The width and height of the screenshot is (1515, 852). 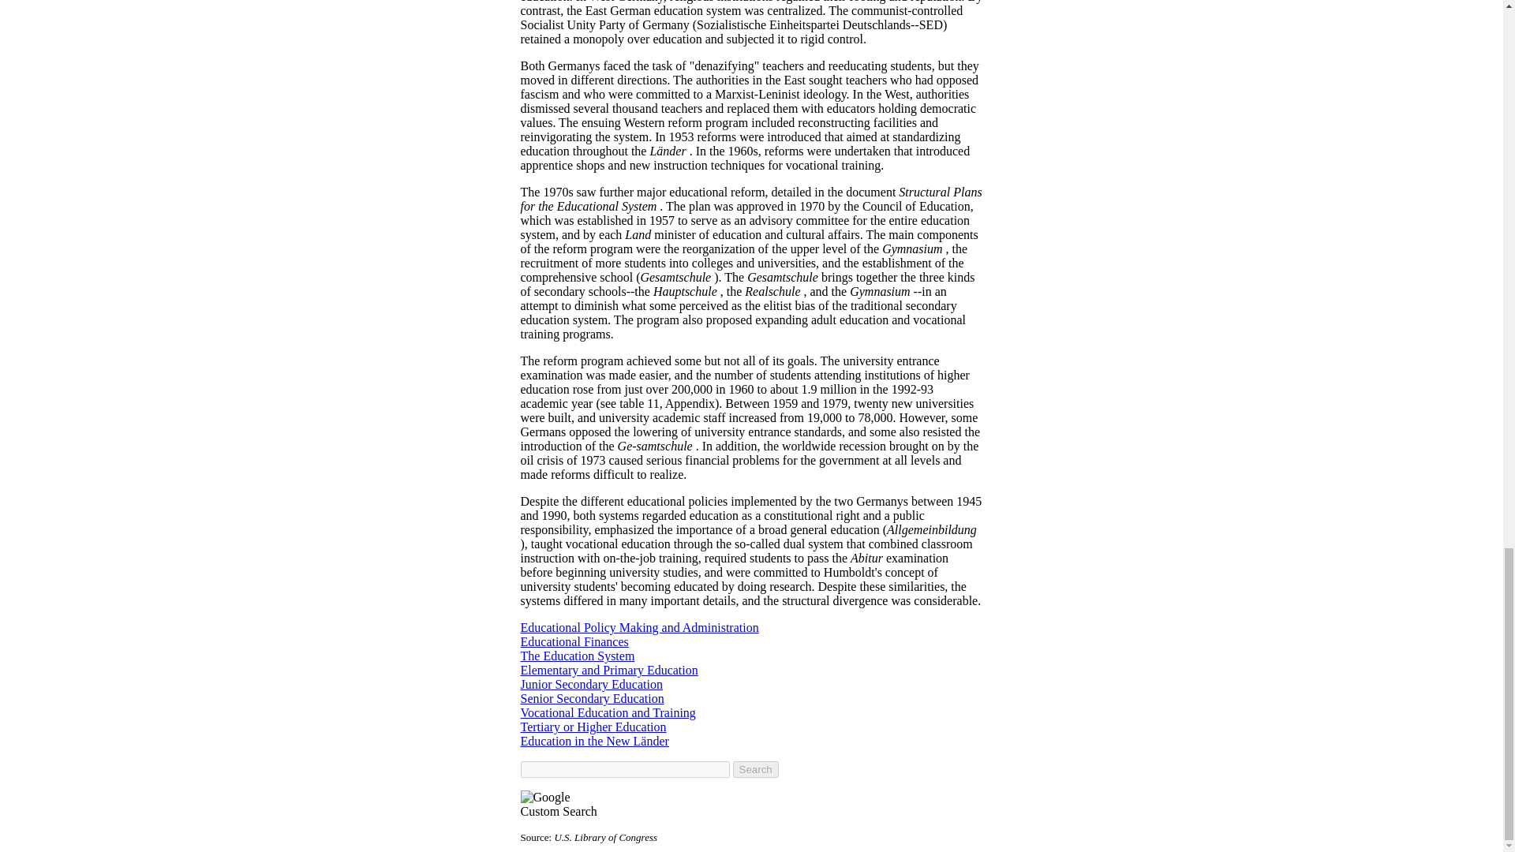 What do you see at coordinates (593, 698) in the screenshot?
I see `Senior Secondary Education` at bounding box center [593, 698].